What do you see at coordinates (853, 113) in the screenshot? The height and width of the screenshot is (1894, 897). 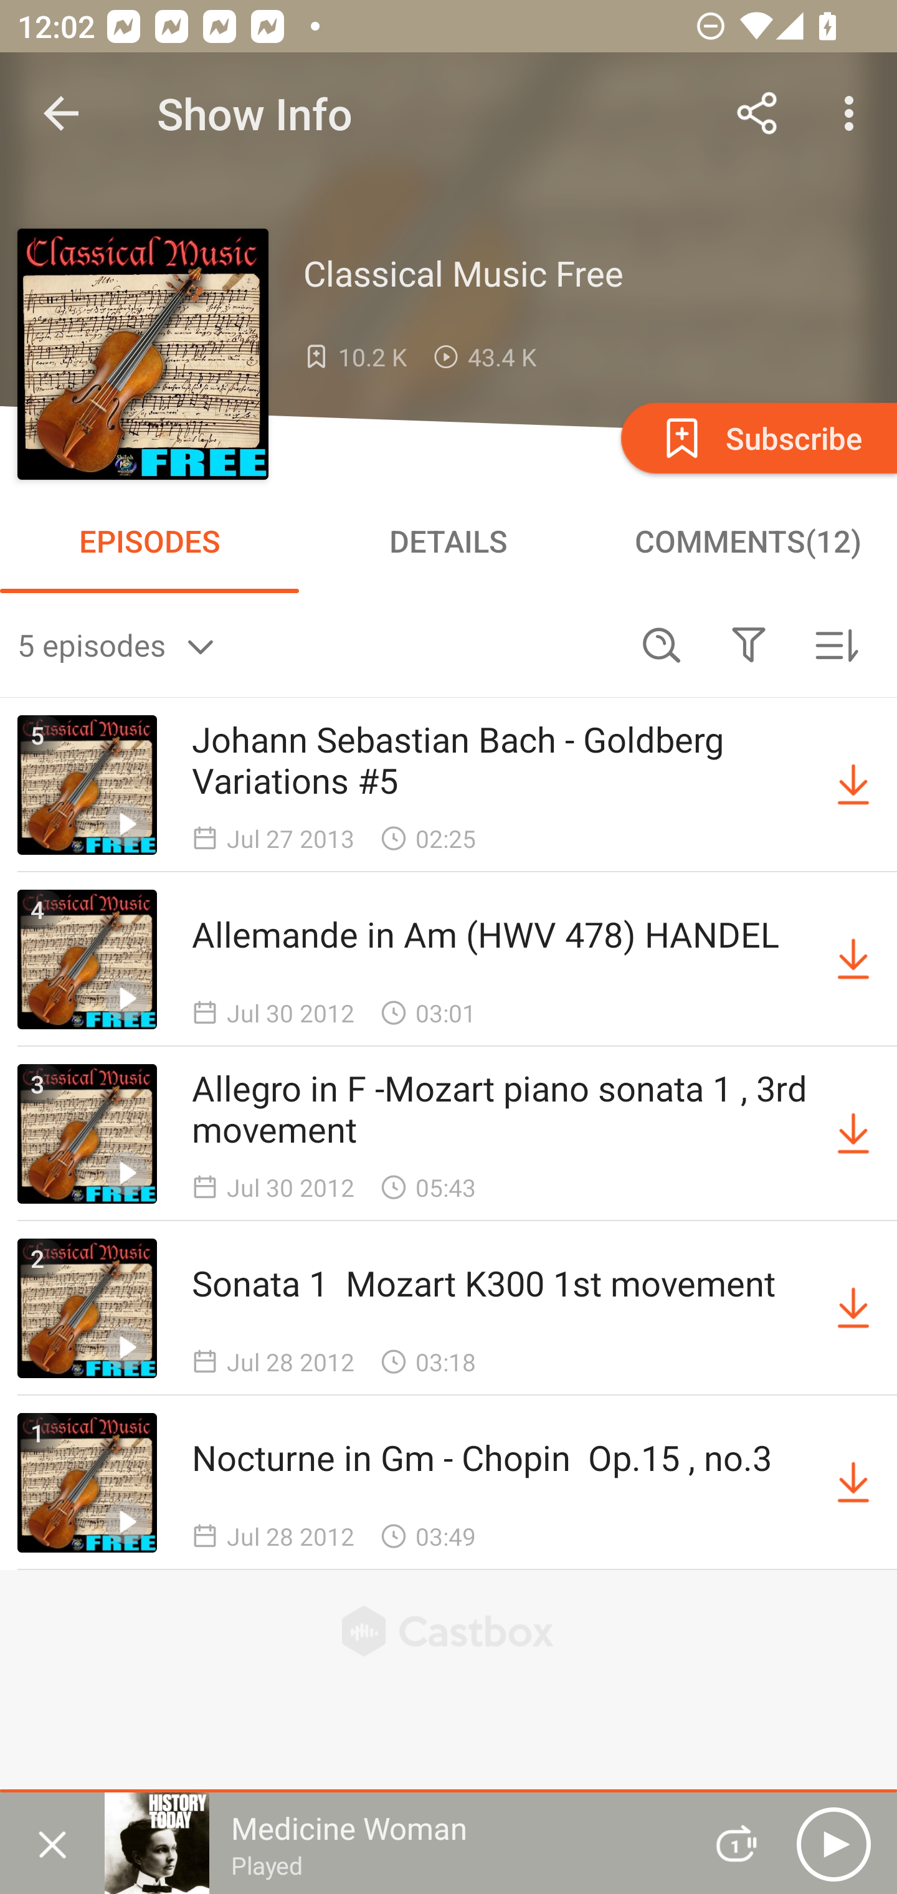 I see `More options` at bounding box center [853, 113].